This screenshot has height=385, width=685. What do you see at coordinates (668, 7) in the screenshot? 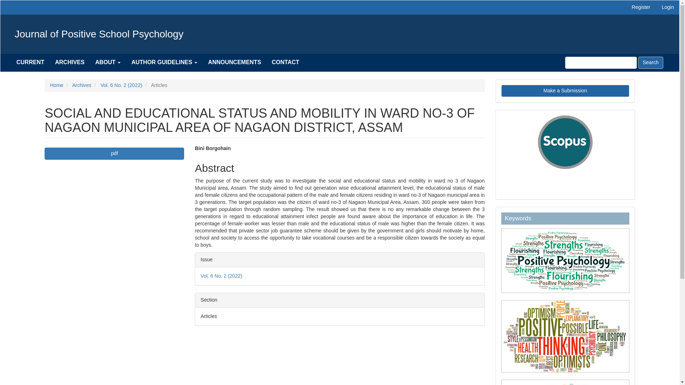
I see `Login` at bounding box center [668, 7].